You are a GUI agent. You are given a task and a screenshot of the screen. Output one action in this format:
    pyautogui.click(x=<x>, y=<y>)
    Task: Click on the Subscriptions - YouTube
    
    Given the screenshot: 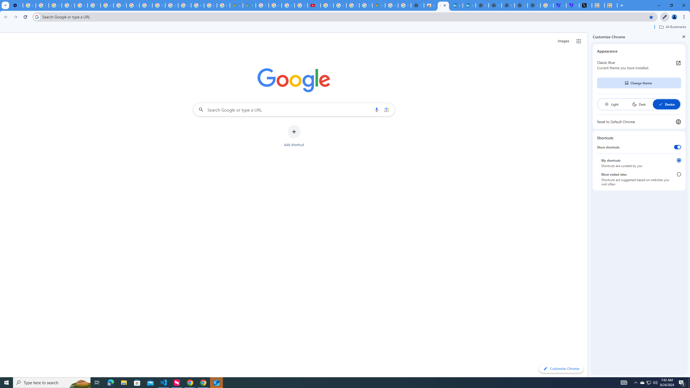 What is the action you would take?
    pyautogui.click(x=314, y=5)
    